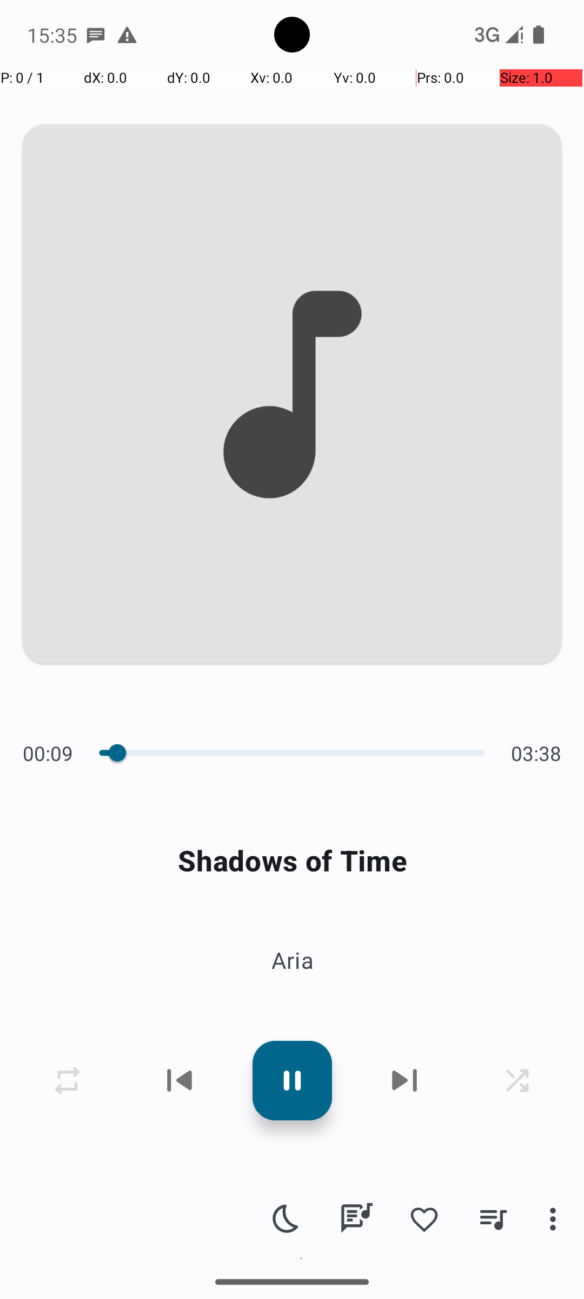  Describe the element at coordinates (301, 549) in the screenshot. I see `Heartbeat Away` at that location.